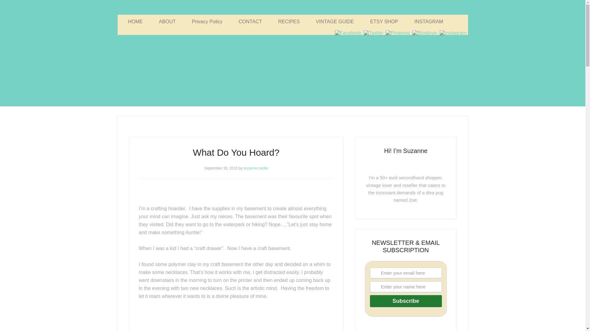  What do you see at coordinates (453, 33) in the screenshot?
I see `Instagram` at bounding box center [453, 33].